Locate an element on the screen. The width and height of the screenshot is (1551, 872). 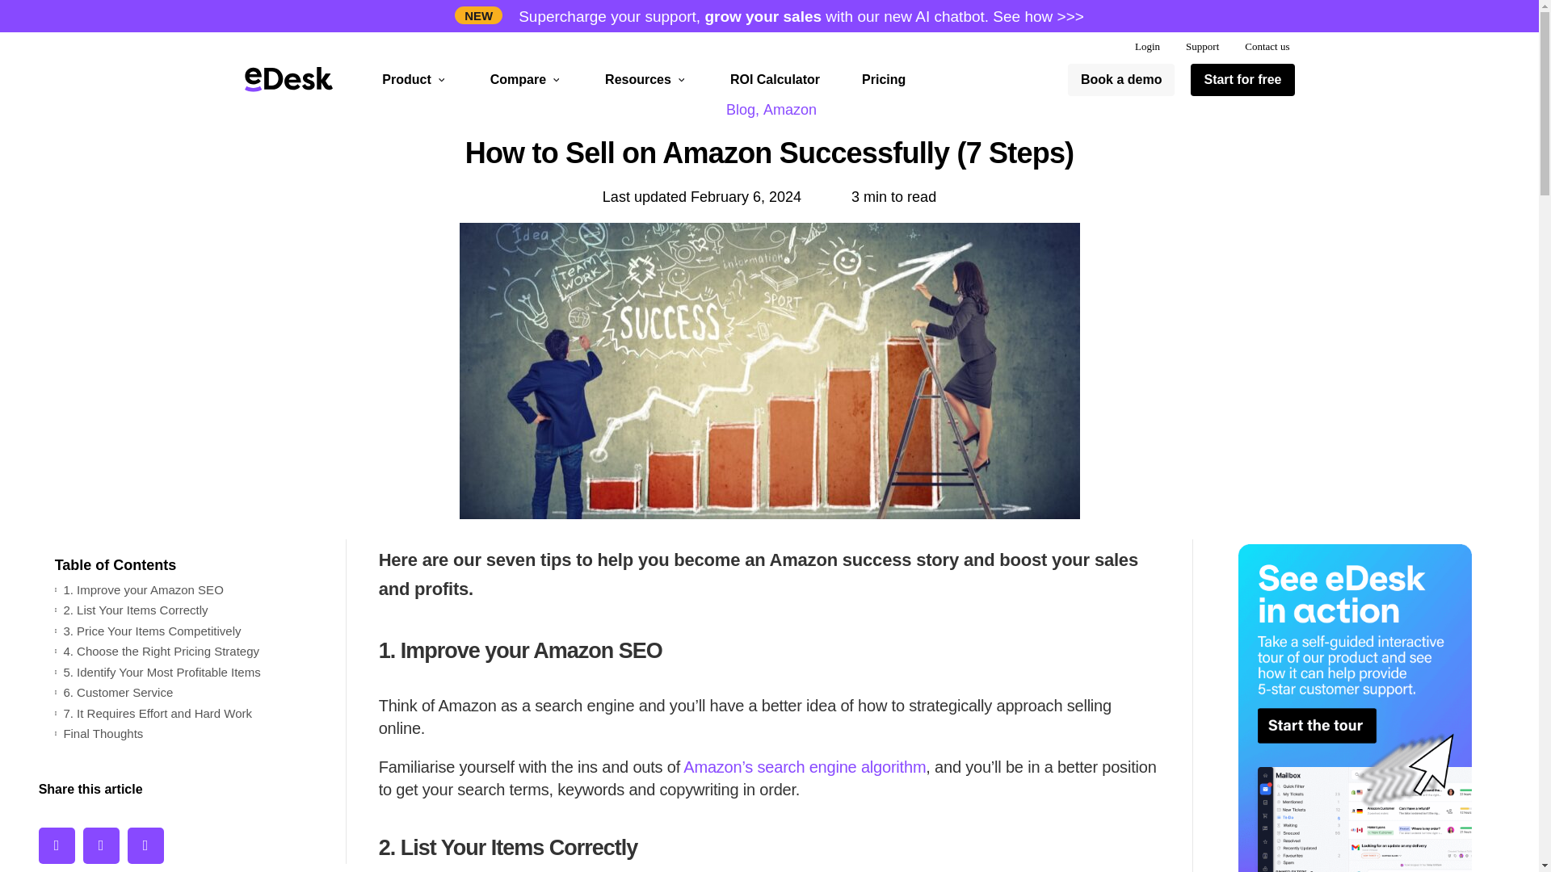
Login is located at coordinates (1147, 47).